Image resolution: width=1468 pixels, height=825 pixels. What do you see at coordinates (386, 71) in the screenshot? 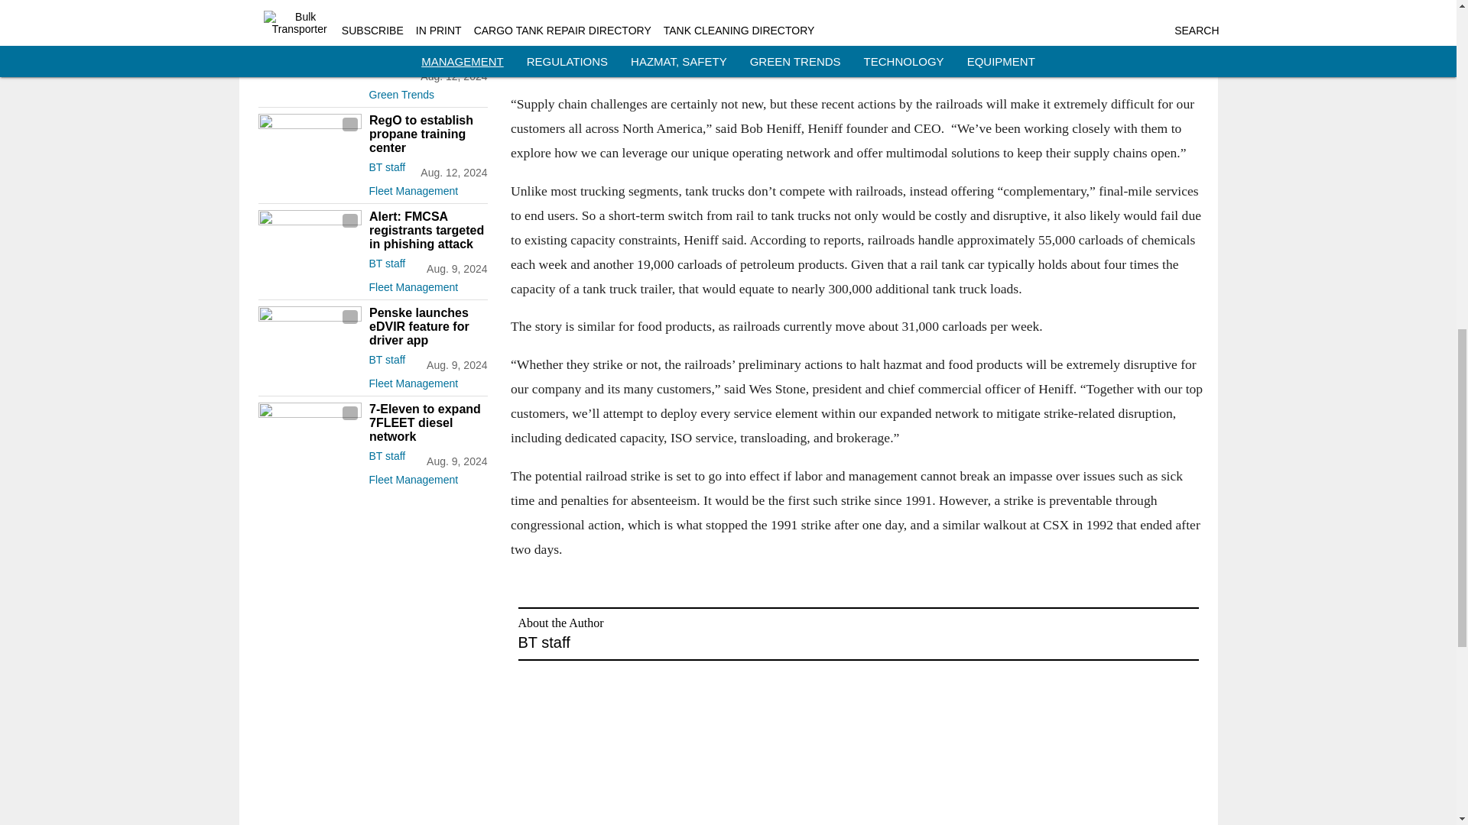
I see `BT staff` at bounding box center [386, 71].